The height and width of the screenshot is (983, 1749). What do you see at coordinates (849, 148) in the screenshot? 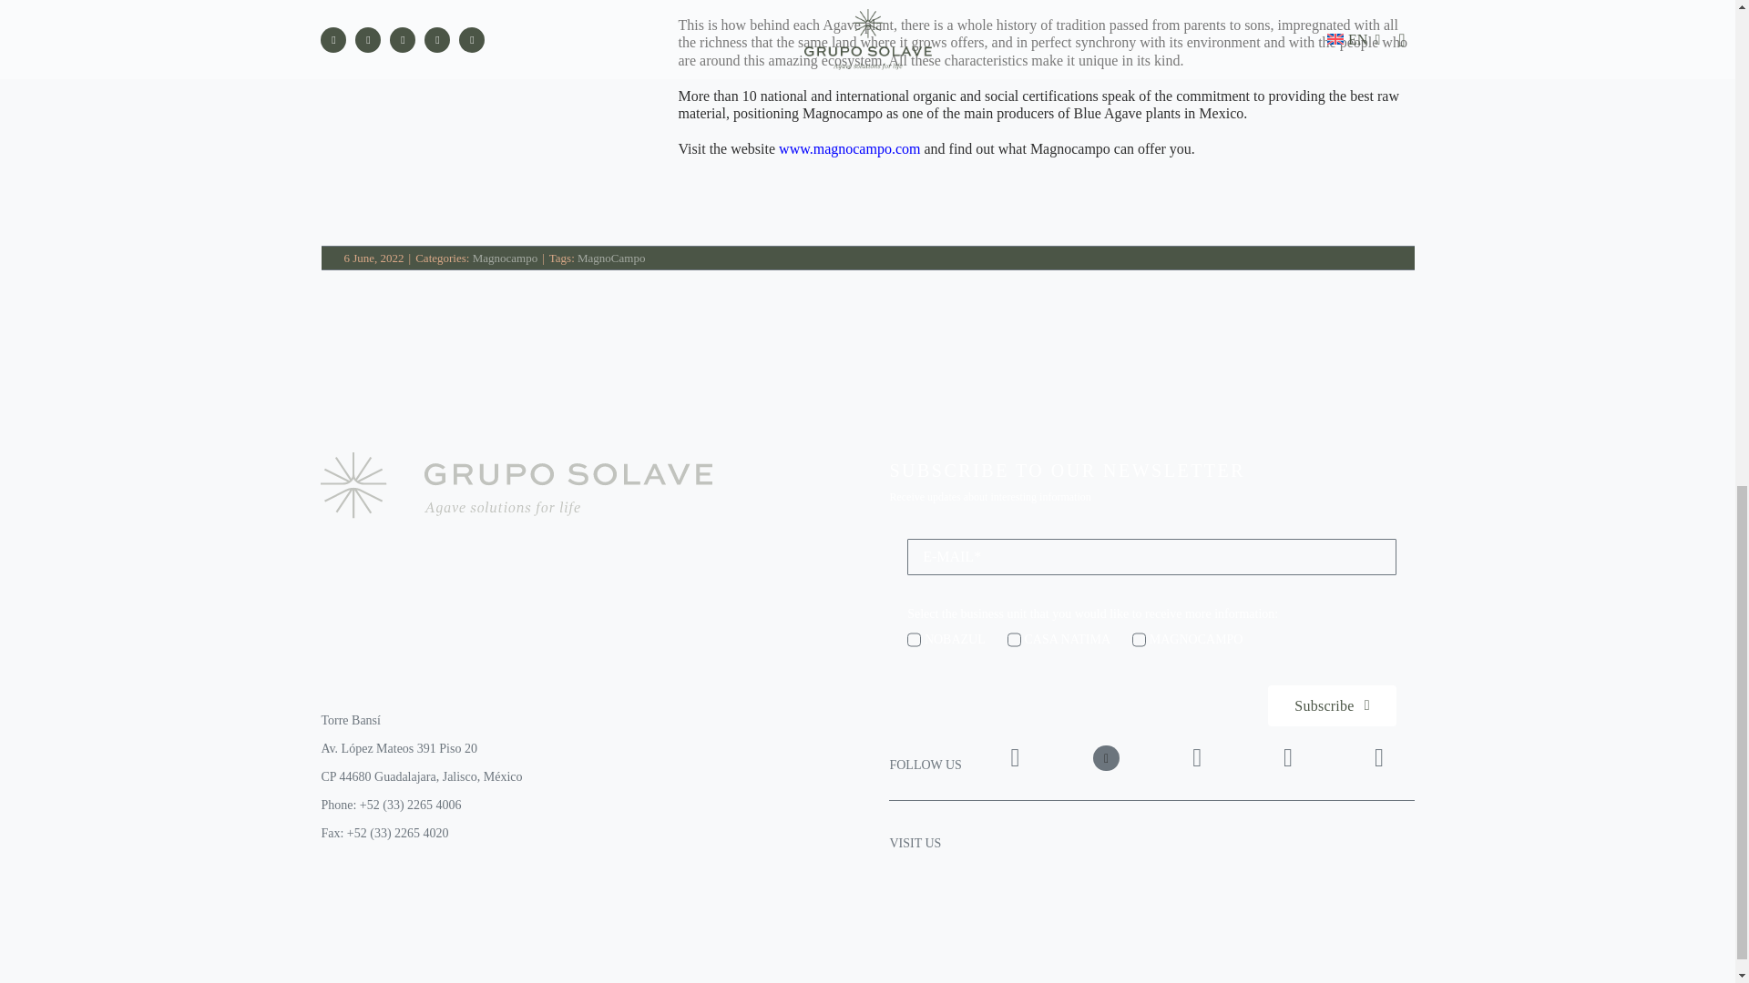
I see `www.magnocampo.com` at bounding box center [849, 148].